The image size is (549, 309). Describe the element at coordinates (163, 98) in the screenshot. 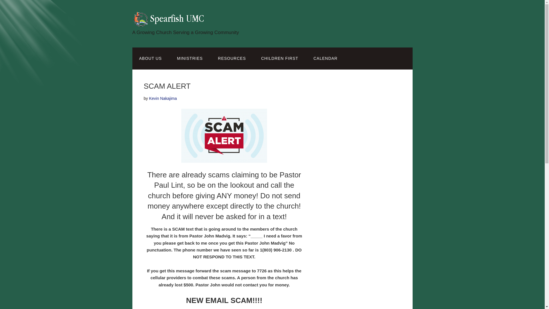

I see `Kevin Nakajima` at that location.